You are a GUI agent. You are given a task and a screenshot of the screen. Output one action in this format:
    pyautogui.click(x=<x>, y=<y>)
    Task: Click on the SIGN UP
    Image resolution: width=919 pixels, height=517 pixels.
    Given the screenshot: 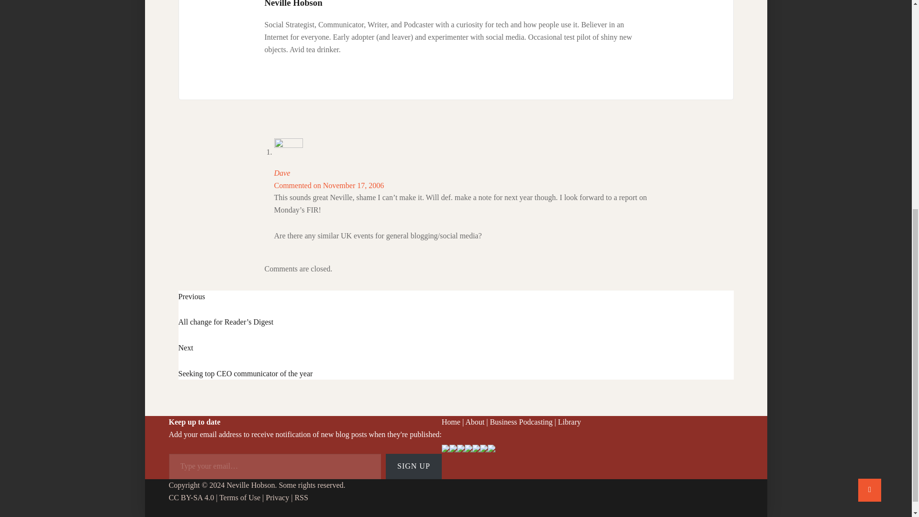 What is the action you would take?
    pyautogui.click(x=414, y=466)
    